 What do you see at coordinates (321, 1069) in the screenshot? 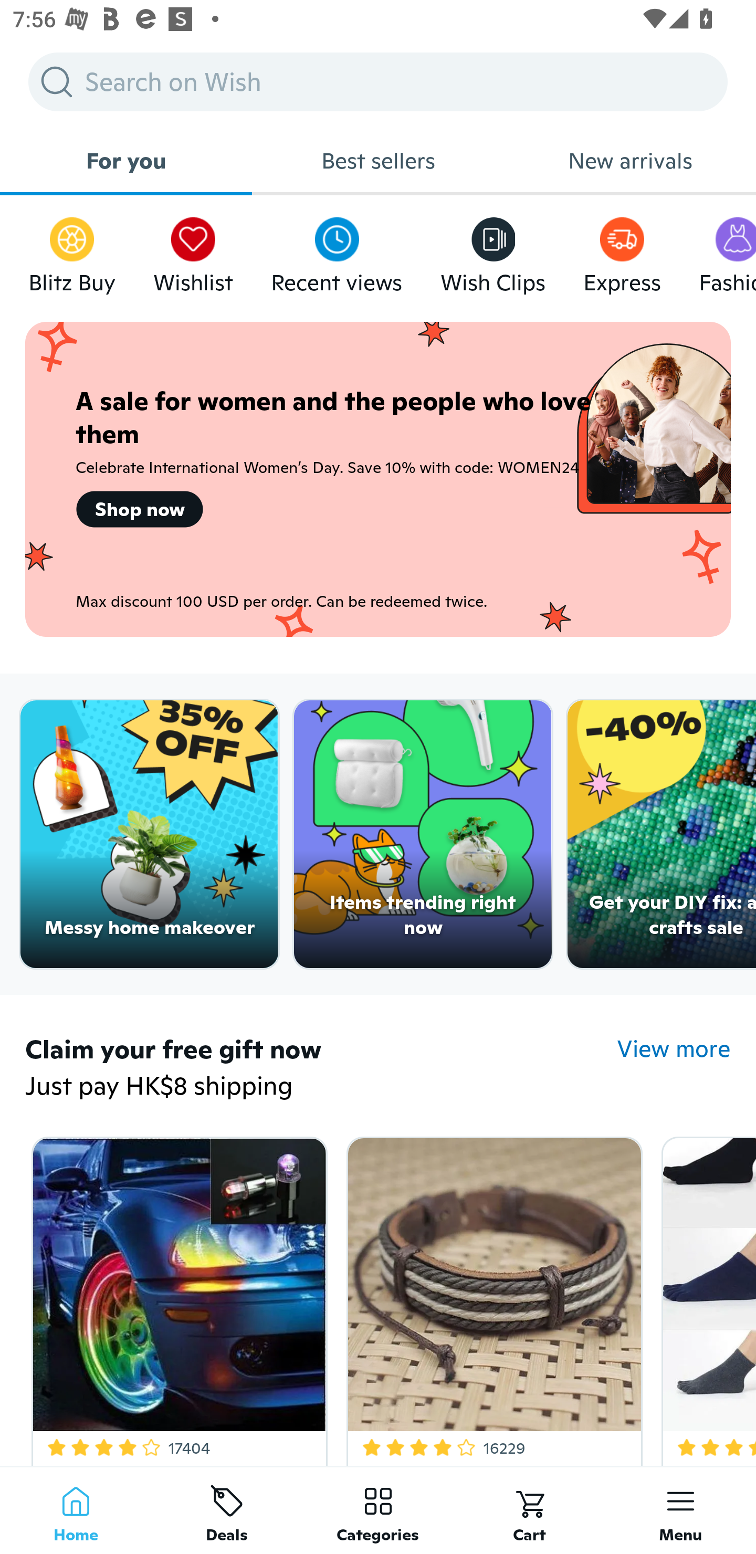
I see `Claim your free gift now
Just pay HK$8 shipping` at bounding box center [321, 1069].